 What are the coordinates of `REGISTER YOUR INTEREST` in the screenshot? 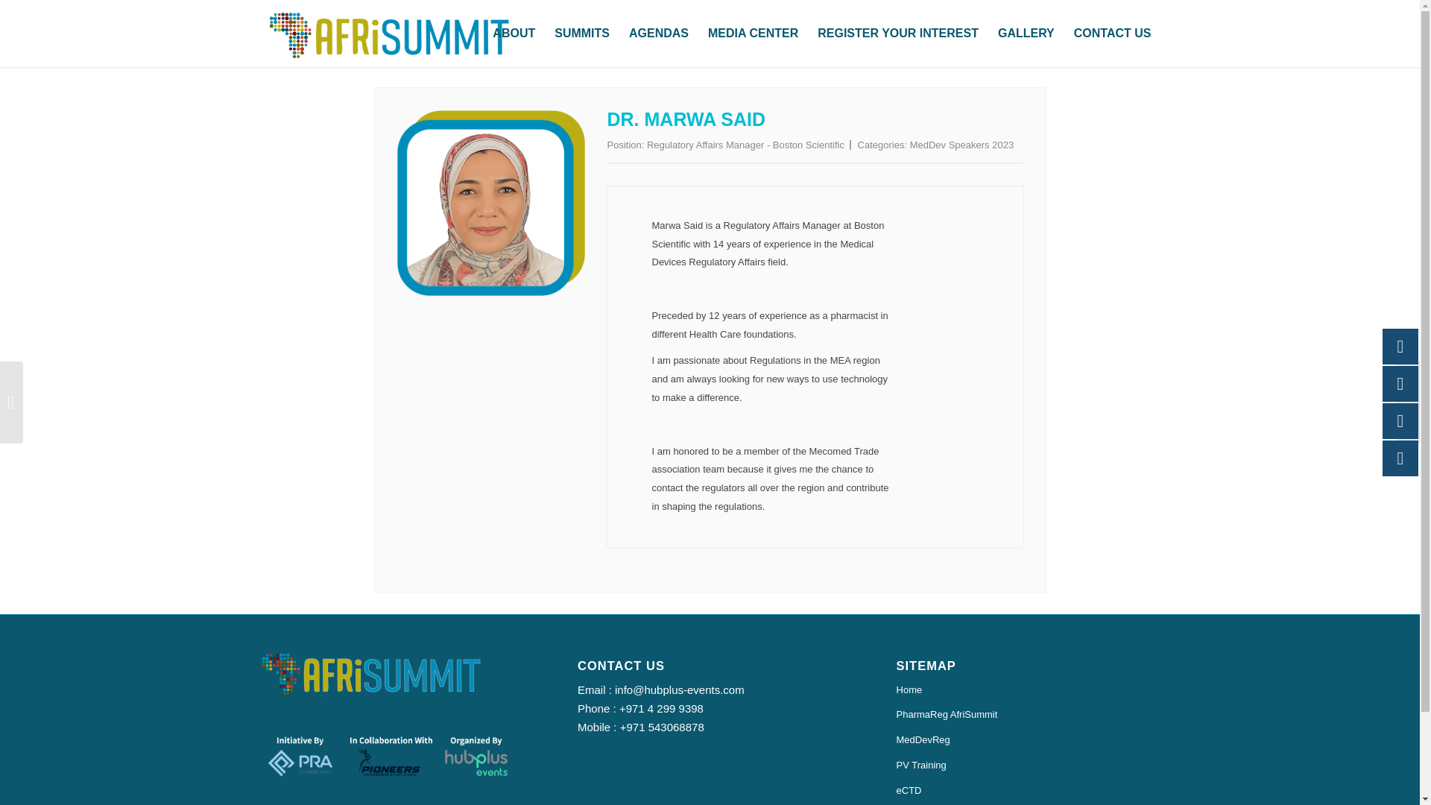 It's located at (898, 33).